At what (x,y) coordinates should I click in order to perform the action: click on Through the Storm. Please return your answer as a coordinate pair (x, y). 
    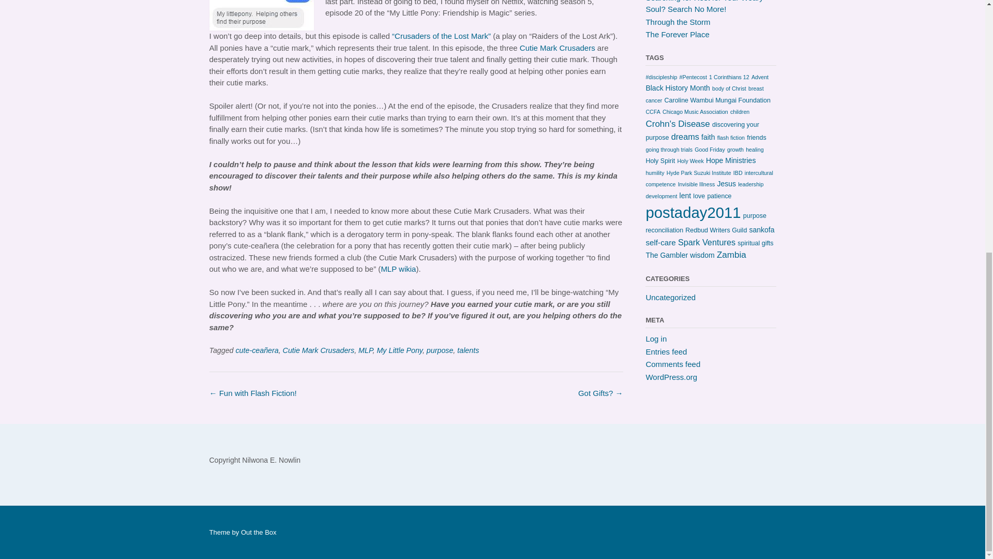
    Looking at the image, I should click on (678, 21).